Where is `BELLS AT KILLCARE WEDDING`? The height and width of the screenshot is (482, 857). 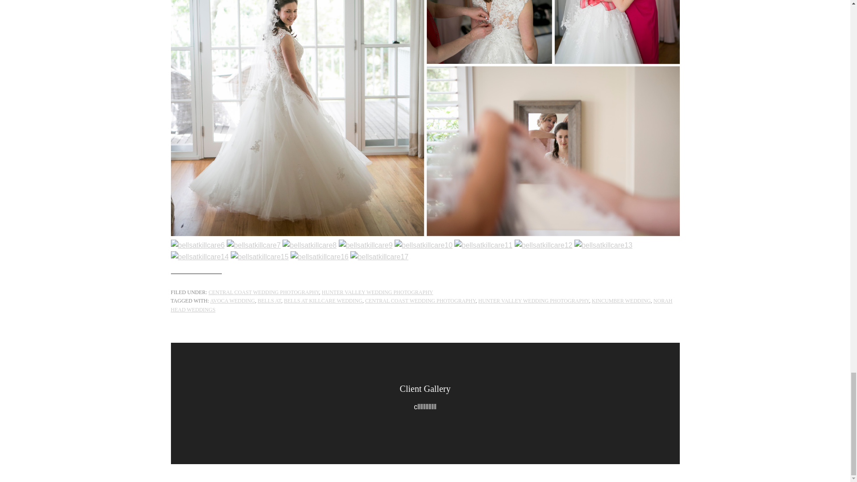 BELLS AT KILLCARE WEDDING is located at coordinates (323, 301).